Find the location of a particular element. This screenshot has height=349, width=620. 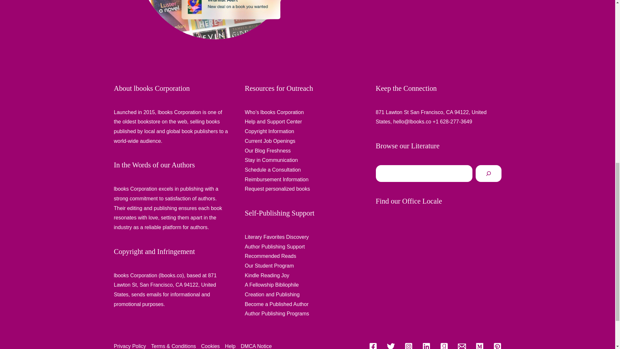

Stay in Communication is located at coordinates (271, 160).